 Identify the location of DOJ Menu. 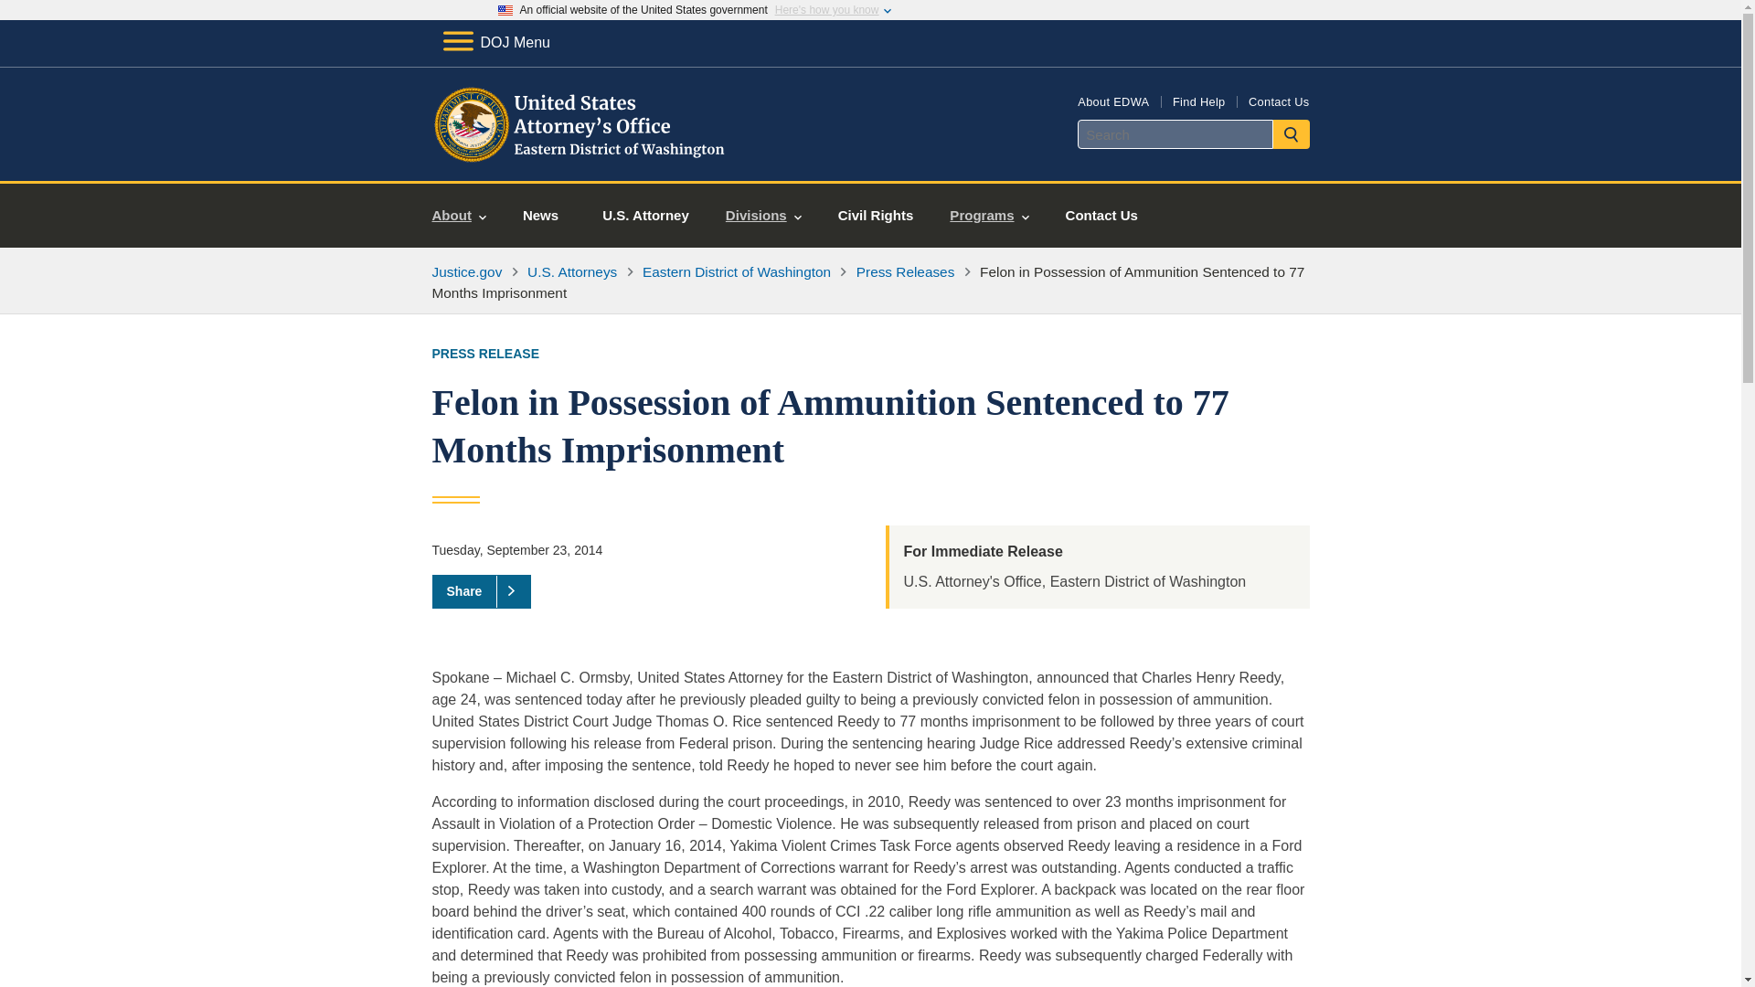
(495, 42).